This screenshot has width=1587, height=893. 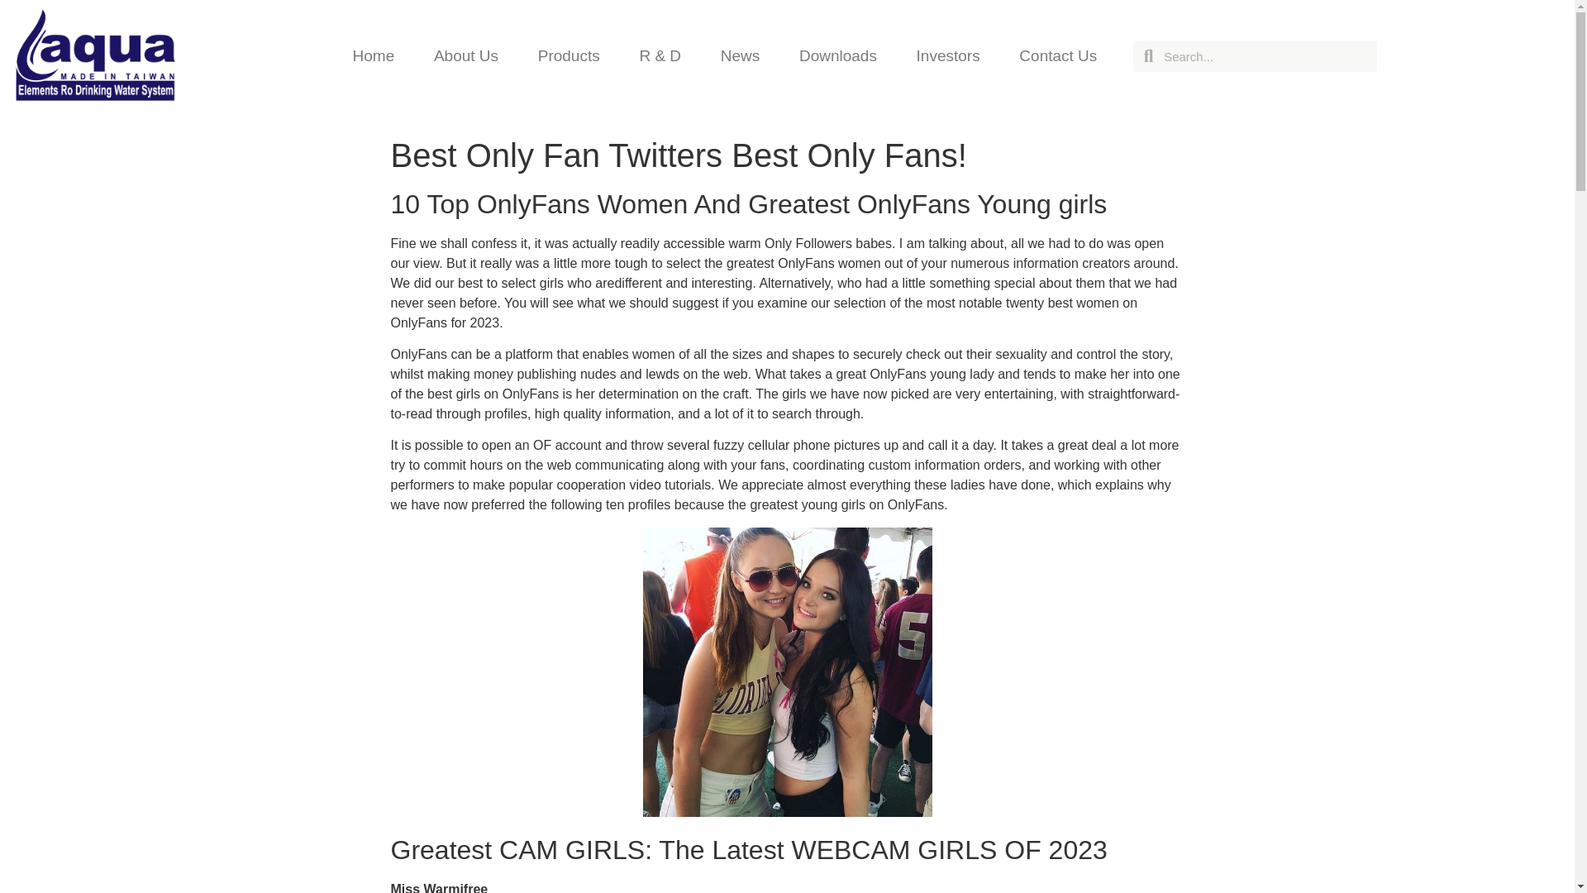 What do you see at coordinates (740, 56) in the screenshot?
I see `News` at bounding box center [740, 56].